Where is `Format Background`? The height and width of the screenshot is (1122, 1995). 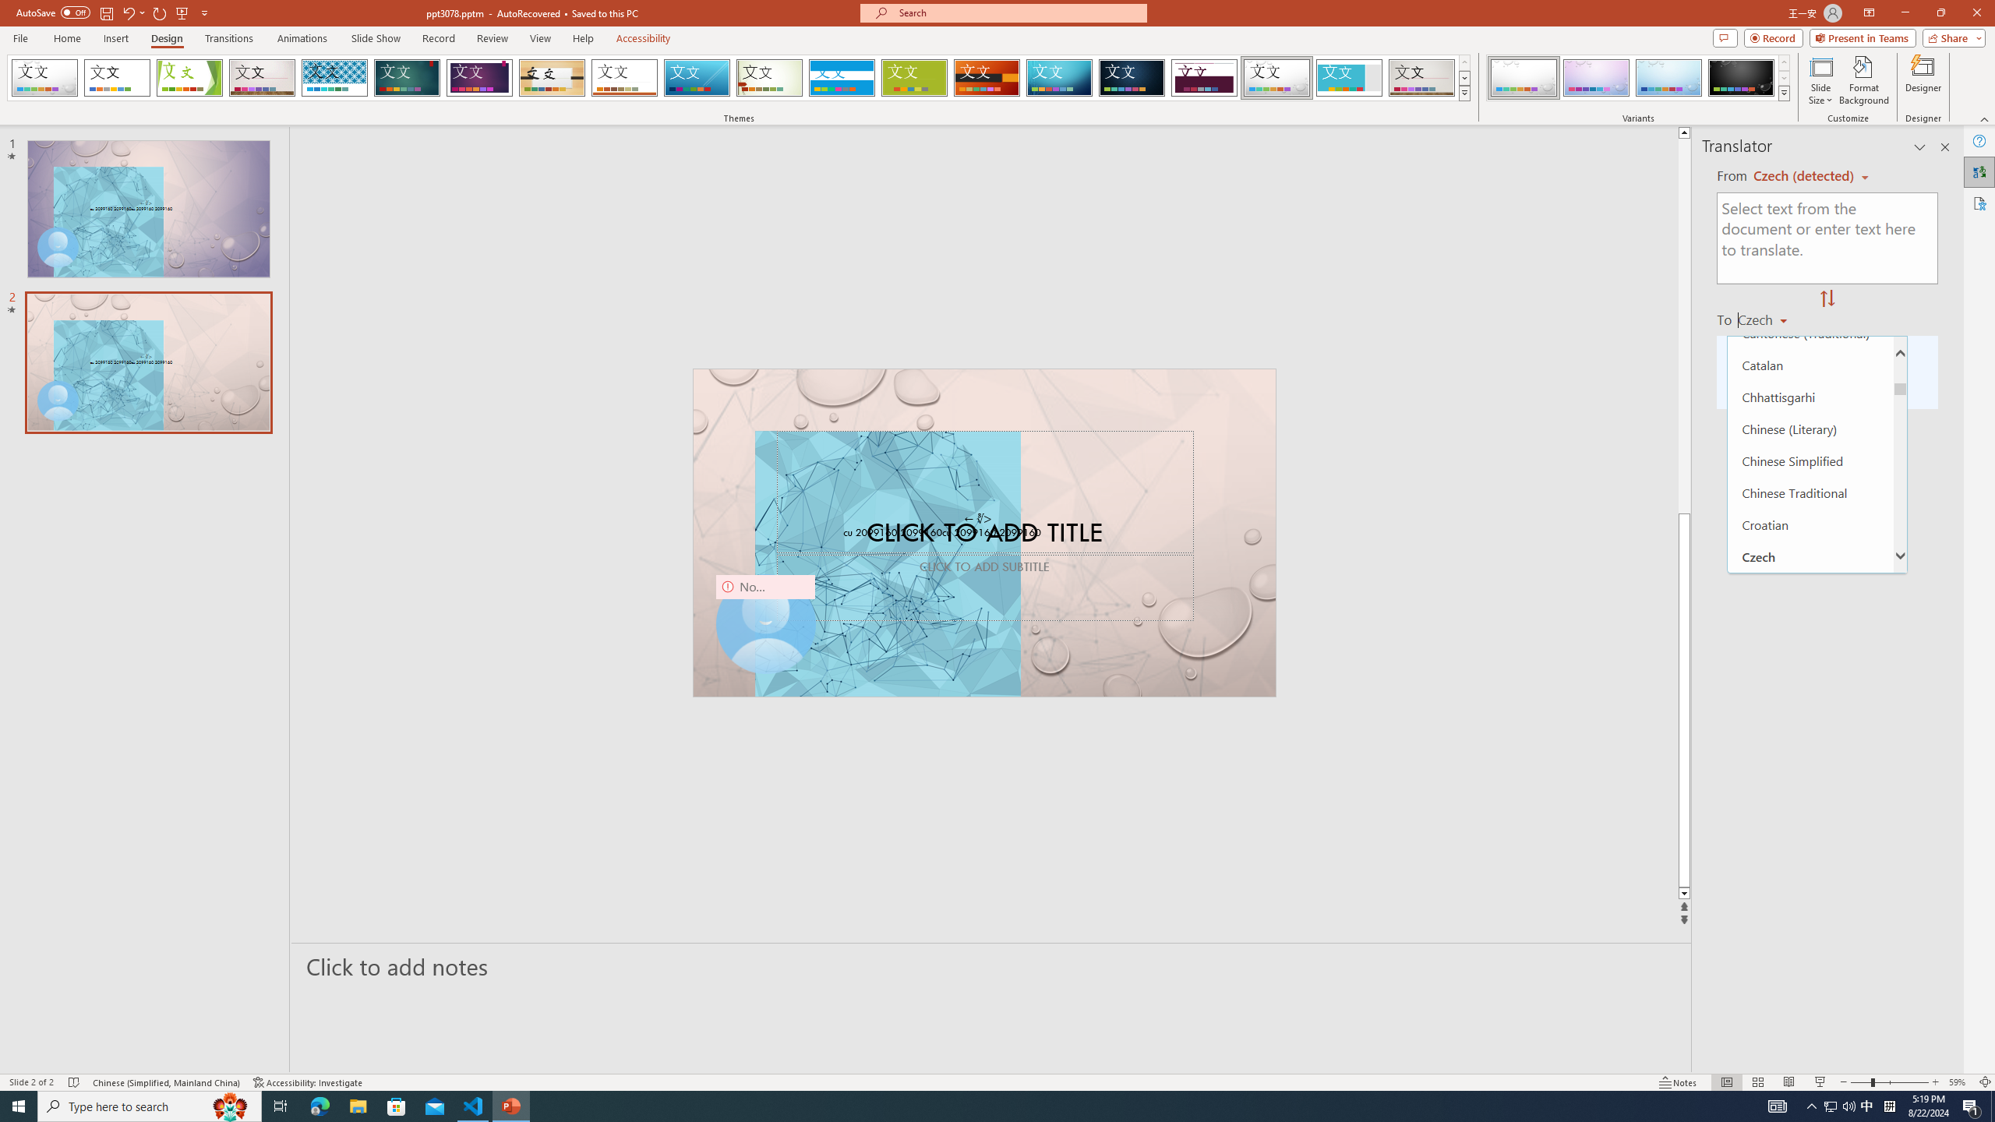
Format Background is located at coordinates (1864, 80).